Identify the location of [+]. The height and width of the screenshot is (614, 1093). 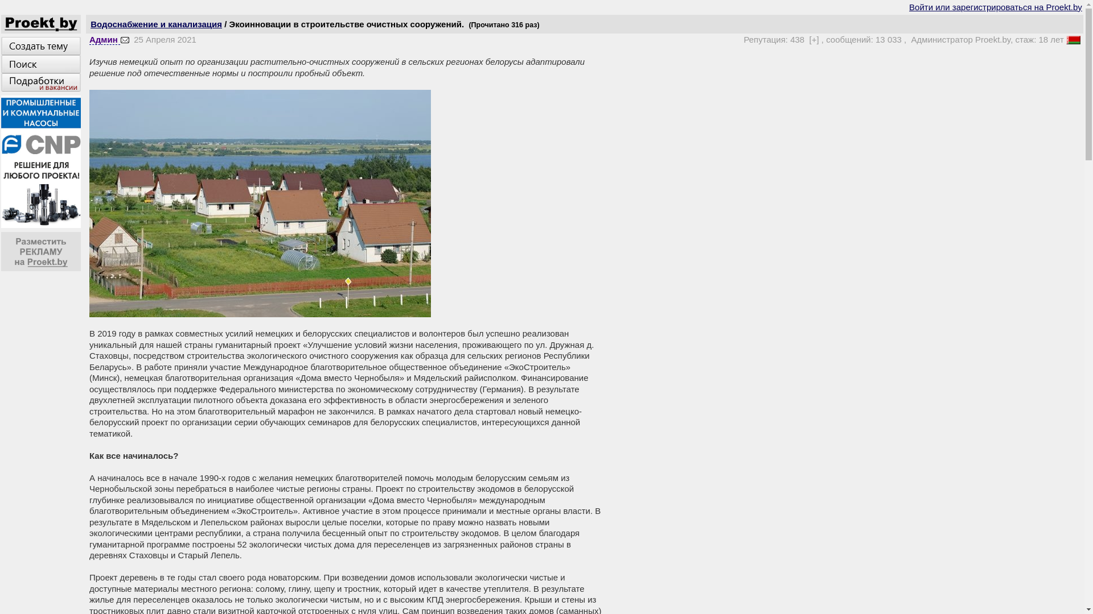
(814, 39).